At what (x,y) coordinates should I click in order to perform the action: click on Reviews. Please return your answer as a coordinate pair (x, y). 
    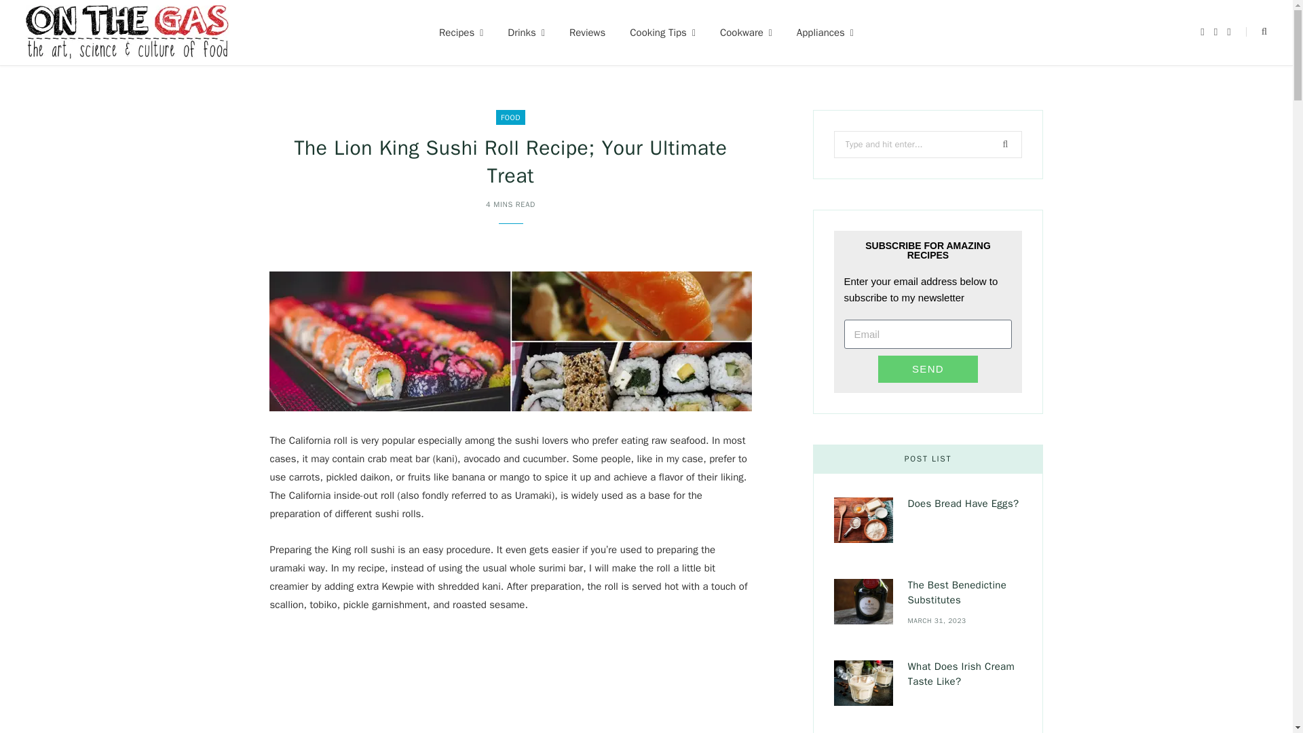
    Looking at the image, I should click on (588, 33).